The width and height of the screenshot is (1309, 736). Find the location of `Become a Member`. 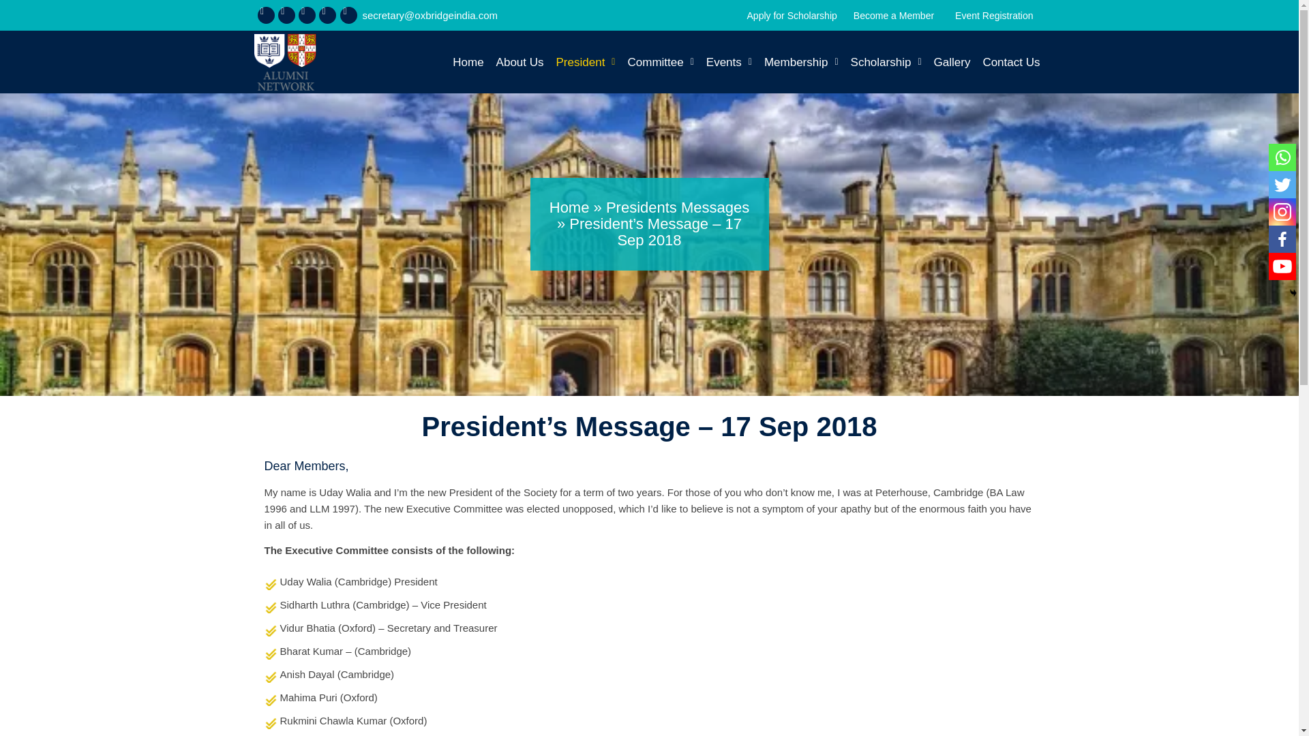

Become a Member is located at coordinates (894, 15).